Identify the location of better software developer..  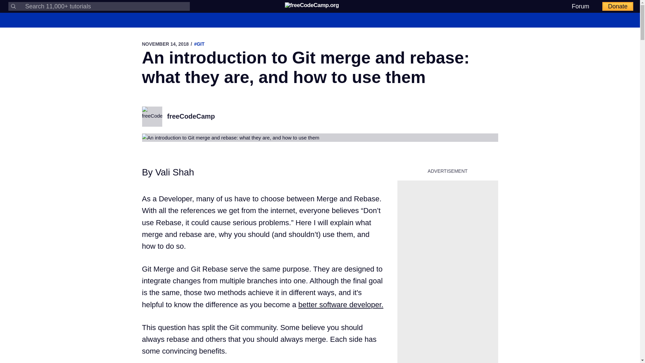
(341, 305).